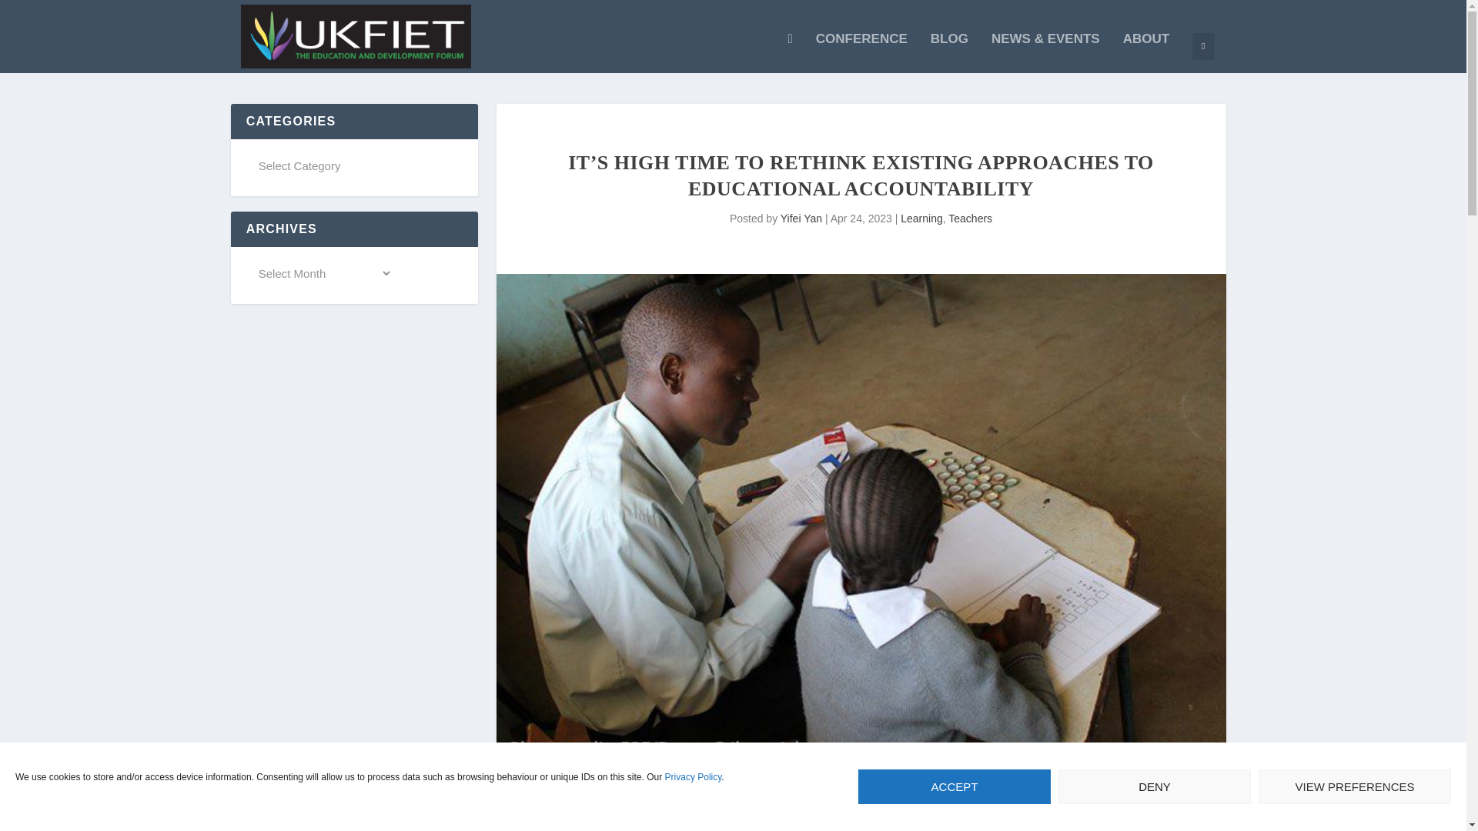 This screenshot has height=831, width=1478. I want to click on VIEW PREFERENCES, so click(1355, 786).